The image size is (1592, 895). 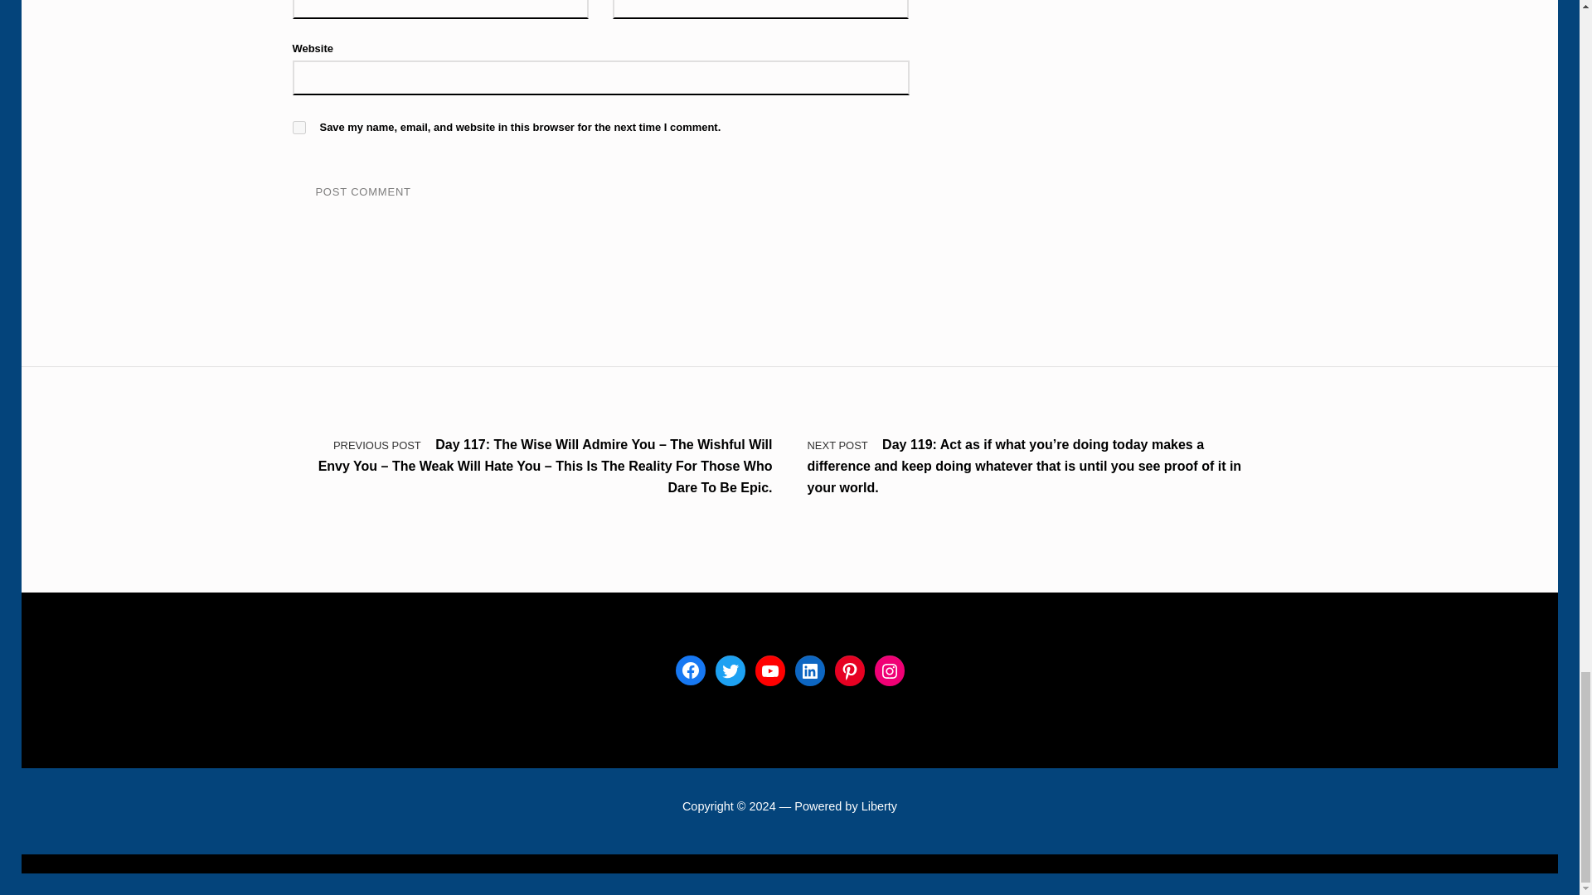 What do you see at coordinates (362, 192) in the screenshot?
I see `Post Comment` at bounding box center [362, 192].